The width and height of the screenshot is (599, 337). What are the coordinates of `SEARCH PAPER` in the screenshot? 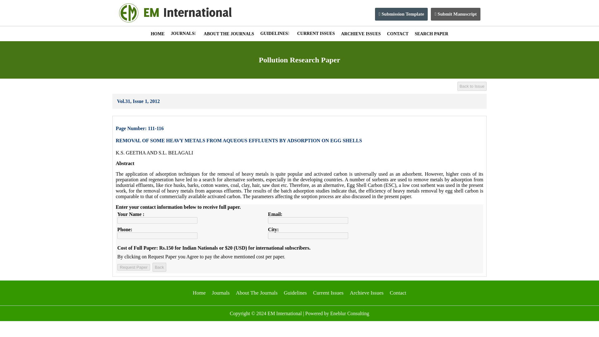 It's located at (431, 34).